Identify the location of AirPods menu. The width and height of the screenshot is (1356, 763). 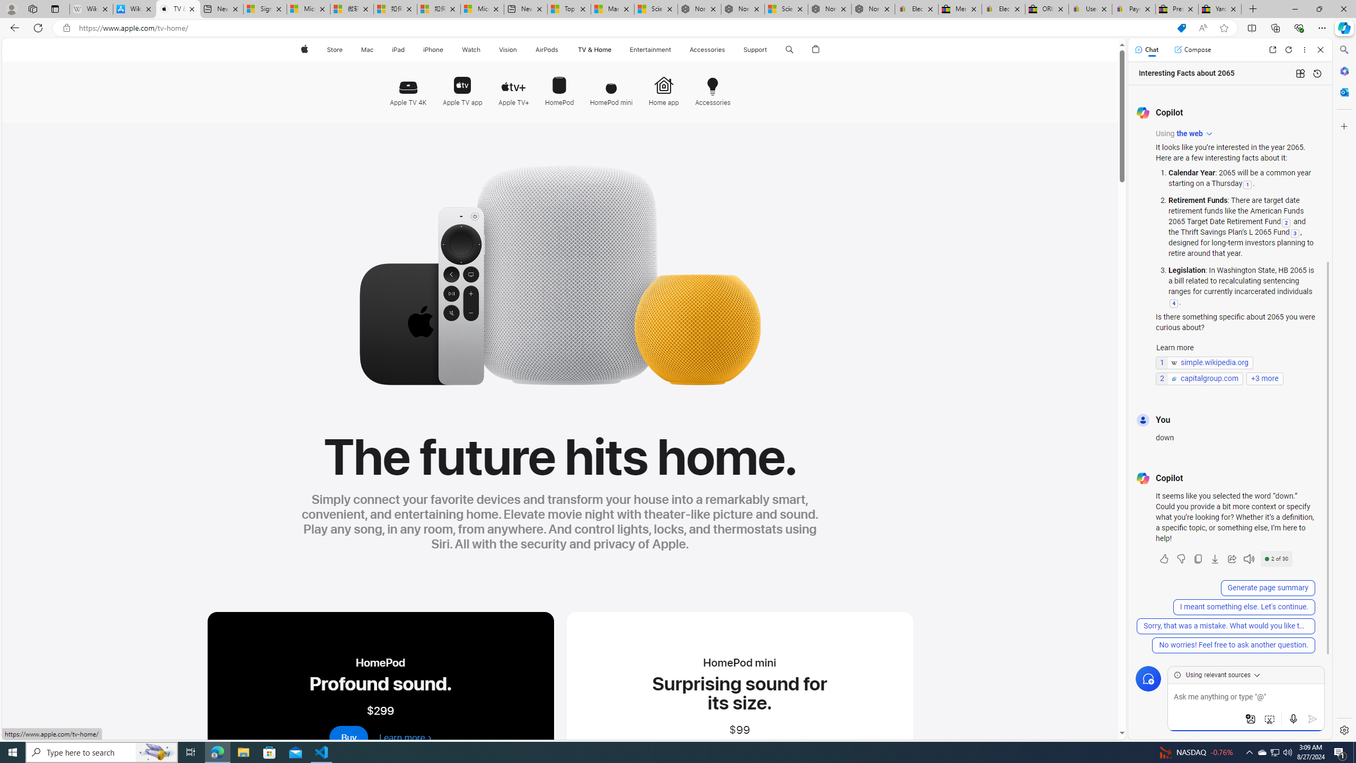
(560, 50).